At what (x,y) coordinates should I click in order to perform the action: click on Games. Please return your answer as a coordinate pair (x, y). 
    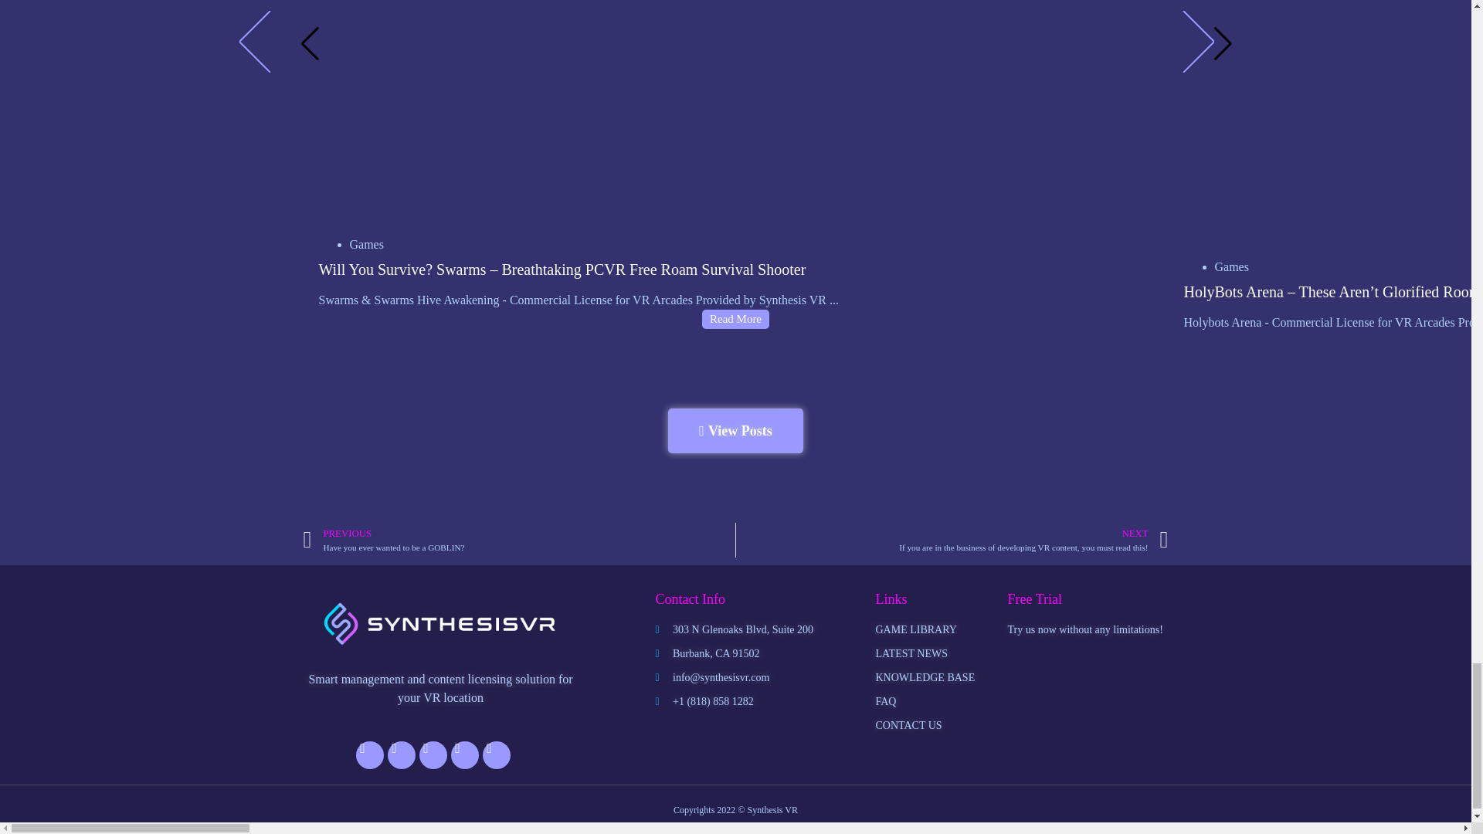
    Looking at the image, I should click on (1231, 266).